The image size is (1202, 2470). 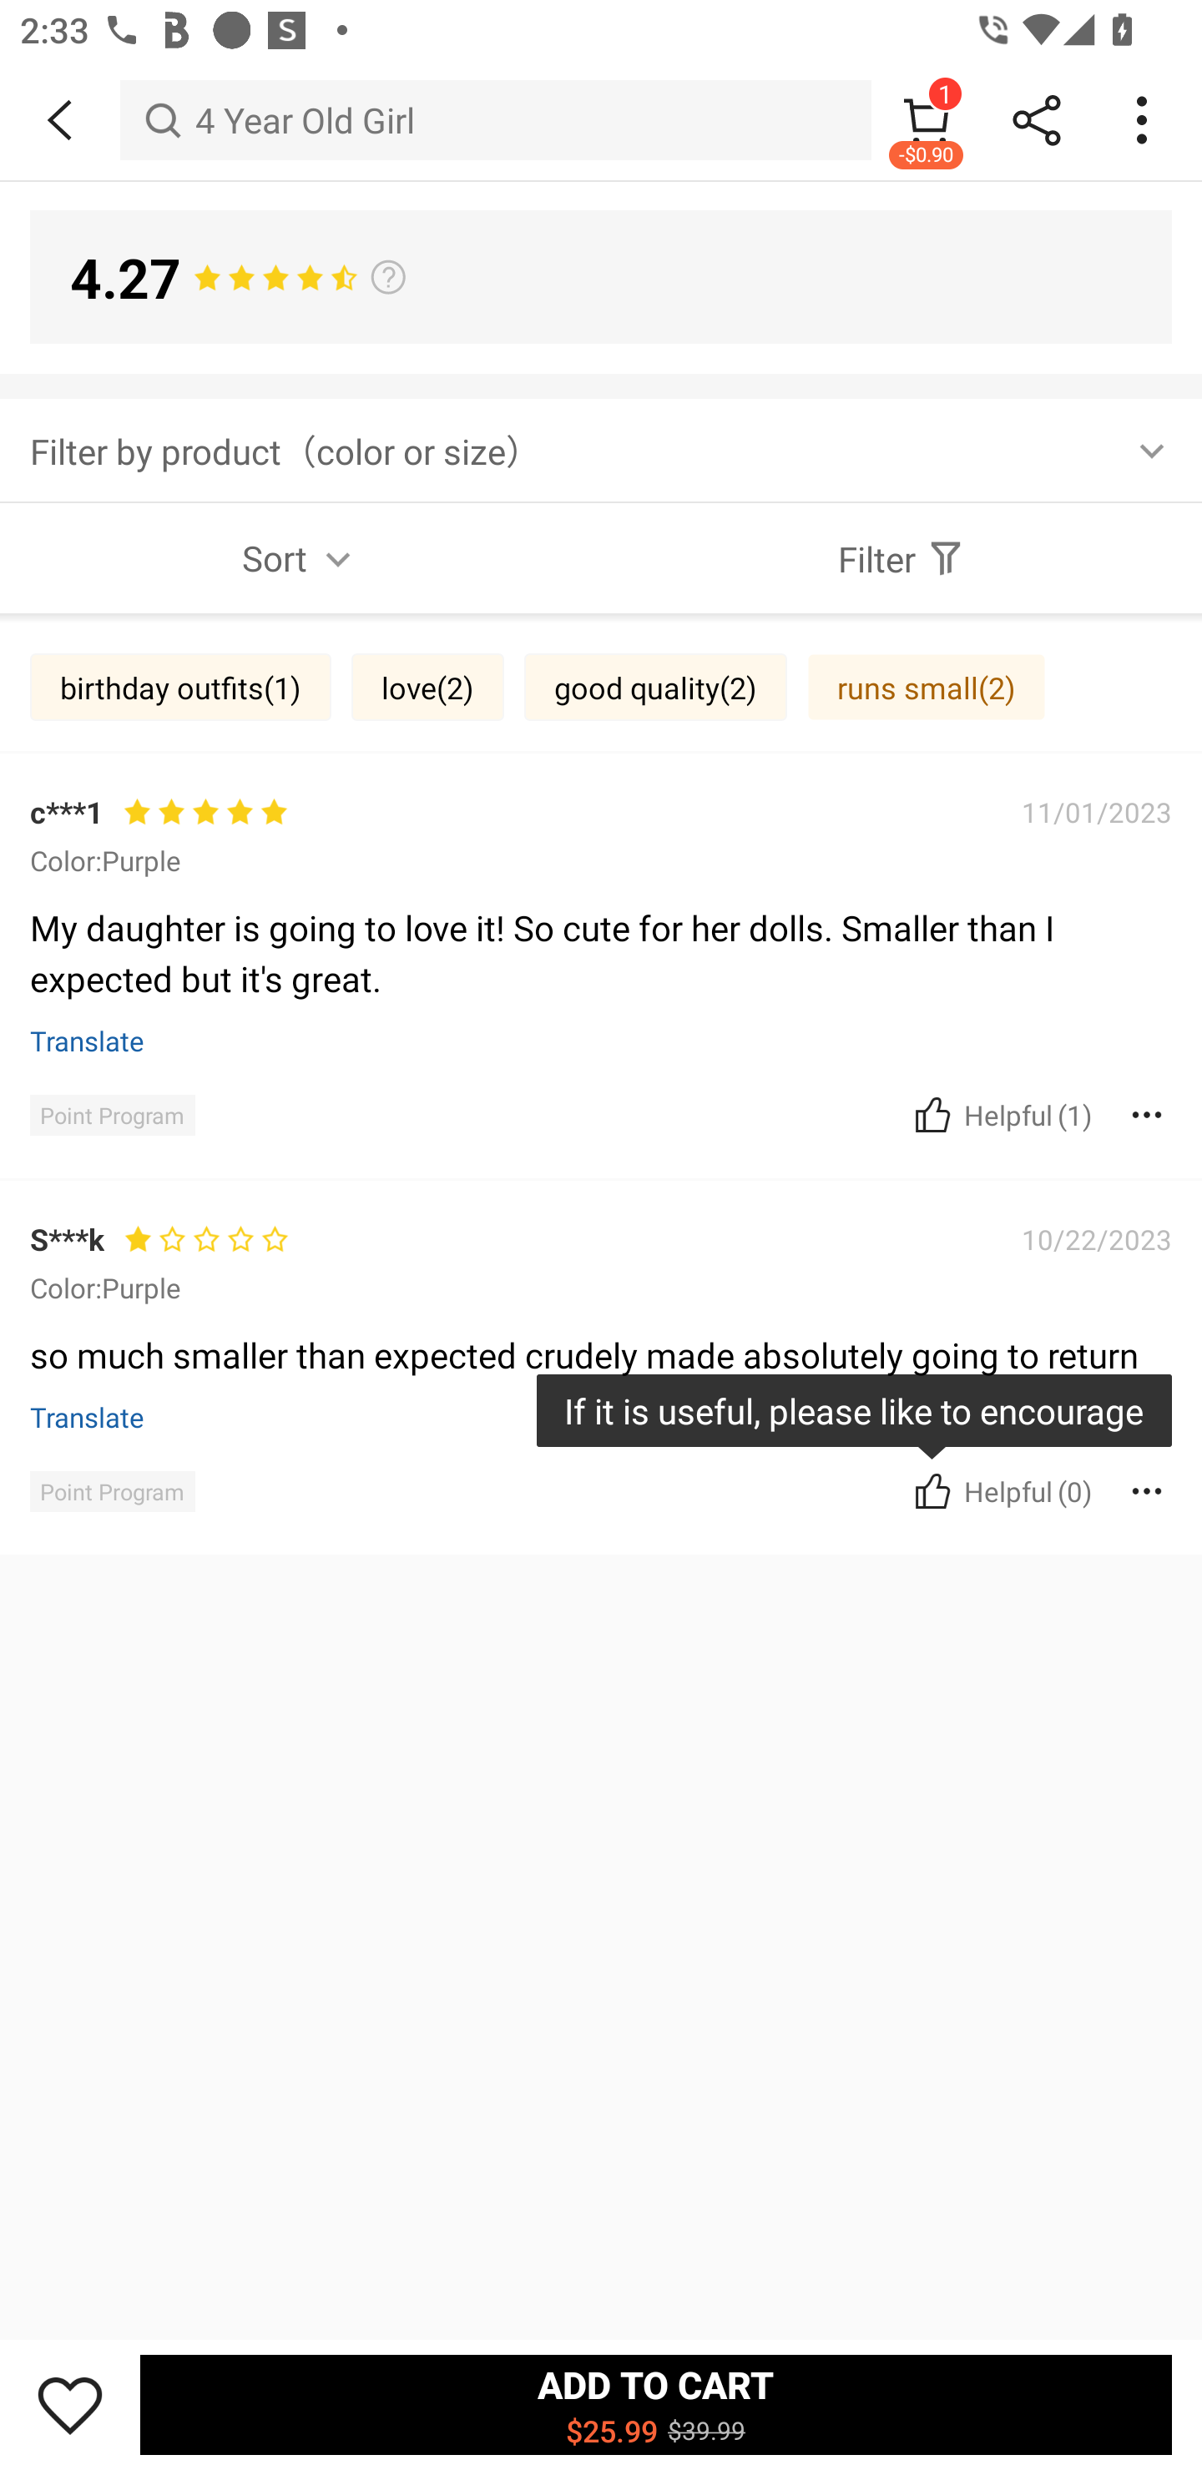 I want to click on Cancel Helpful Was this article helpful? (1), so click(x=1000, y=1113).